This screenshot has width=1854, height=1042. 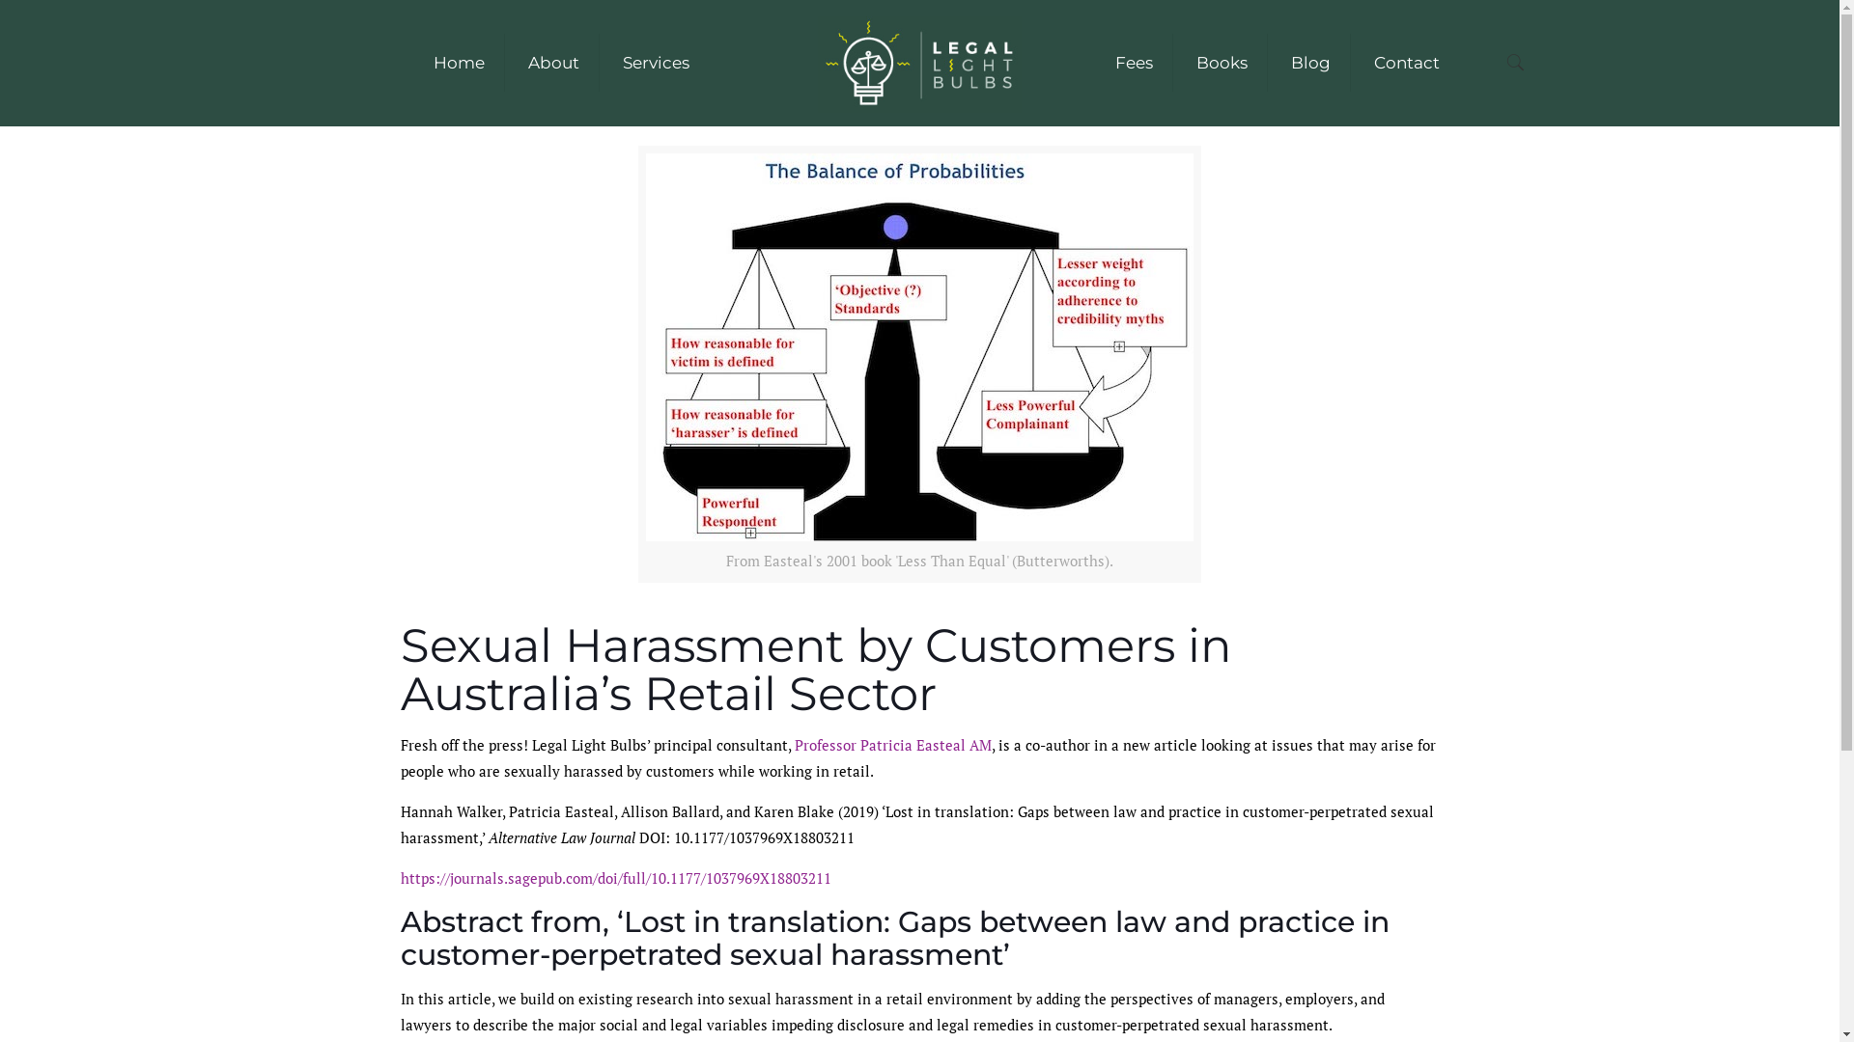 What do you see at coordinates (1135, 63) in the screenshot?
I see `Fees` at bounding box center [1135, 63].